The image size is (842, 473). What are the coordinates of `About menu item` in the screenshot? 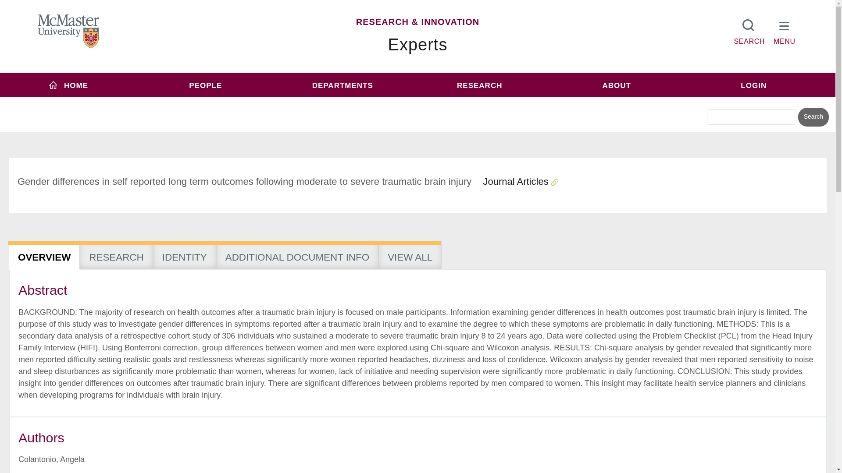 It's located at (617, 85).